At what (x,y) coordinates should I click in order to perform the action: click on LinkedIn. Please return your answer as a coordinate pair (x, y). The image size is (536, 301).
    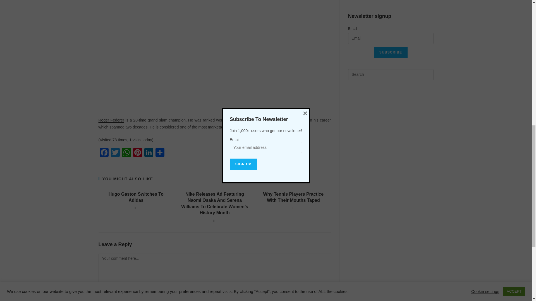
    Looking at the image, I should click on (149, 153).